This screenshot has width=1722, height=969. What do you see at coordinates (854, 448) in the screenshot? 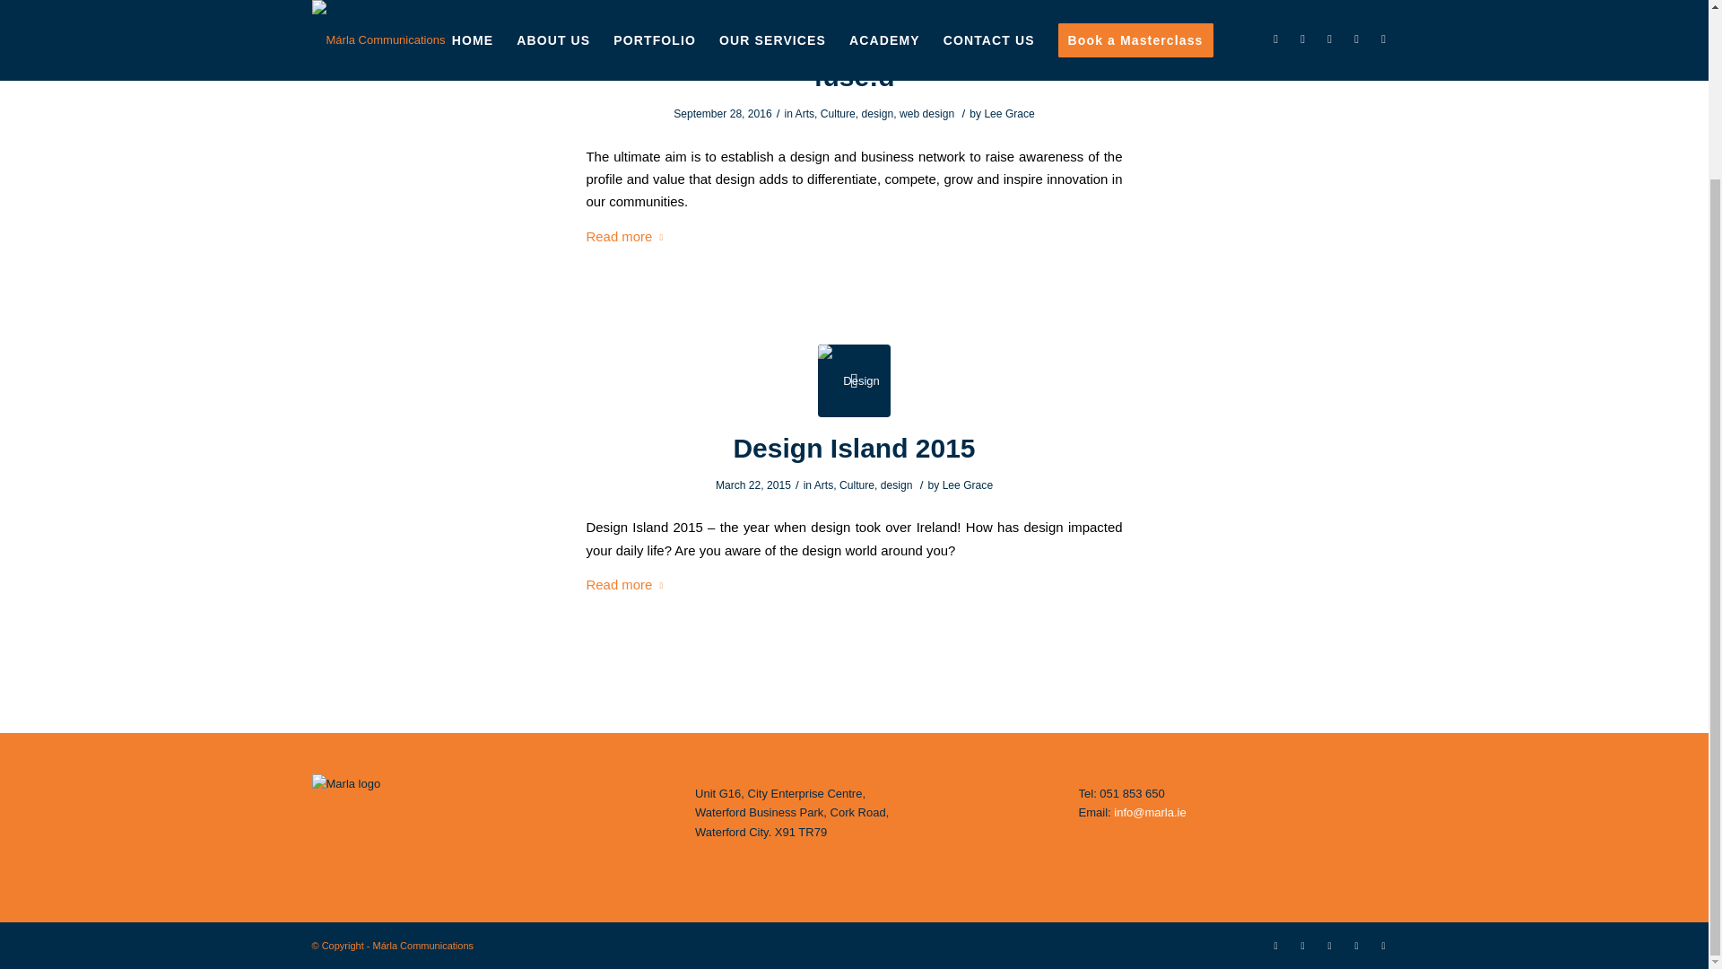
I see `Permanent Link: Design Island 2015` at bounding box center [854, 448].